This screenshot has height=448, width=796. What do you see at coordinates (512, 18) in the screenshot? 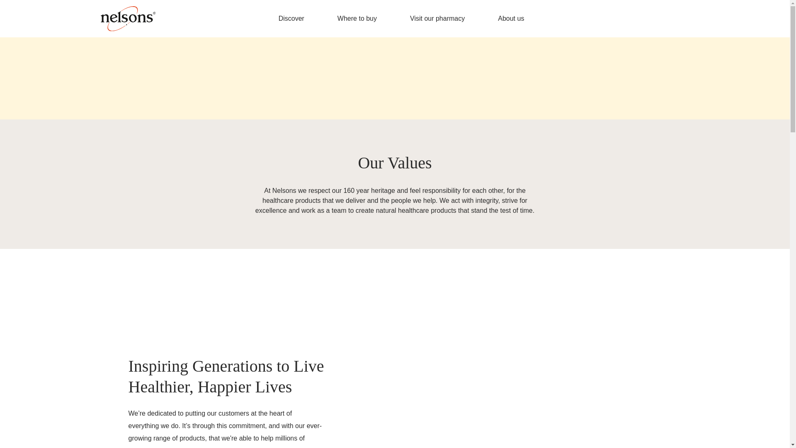
I see `About us` at bounding box center [512, 18].